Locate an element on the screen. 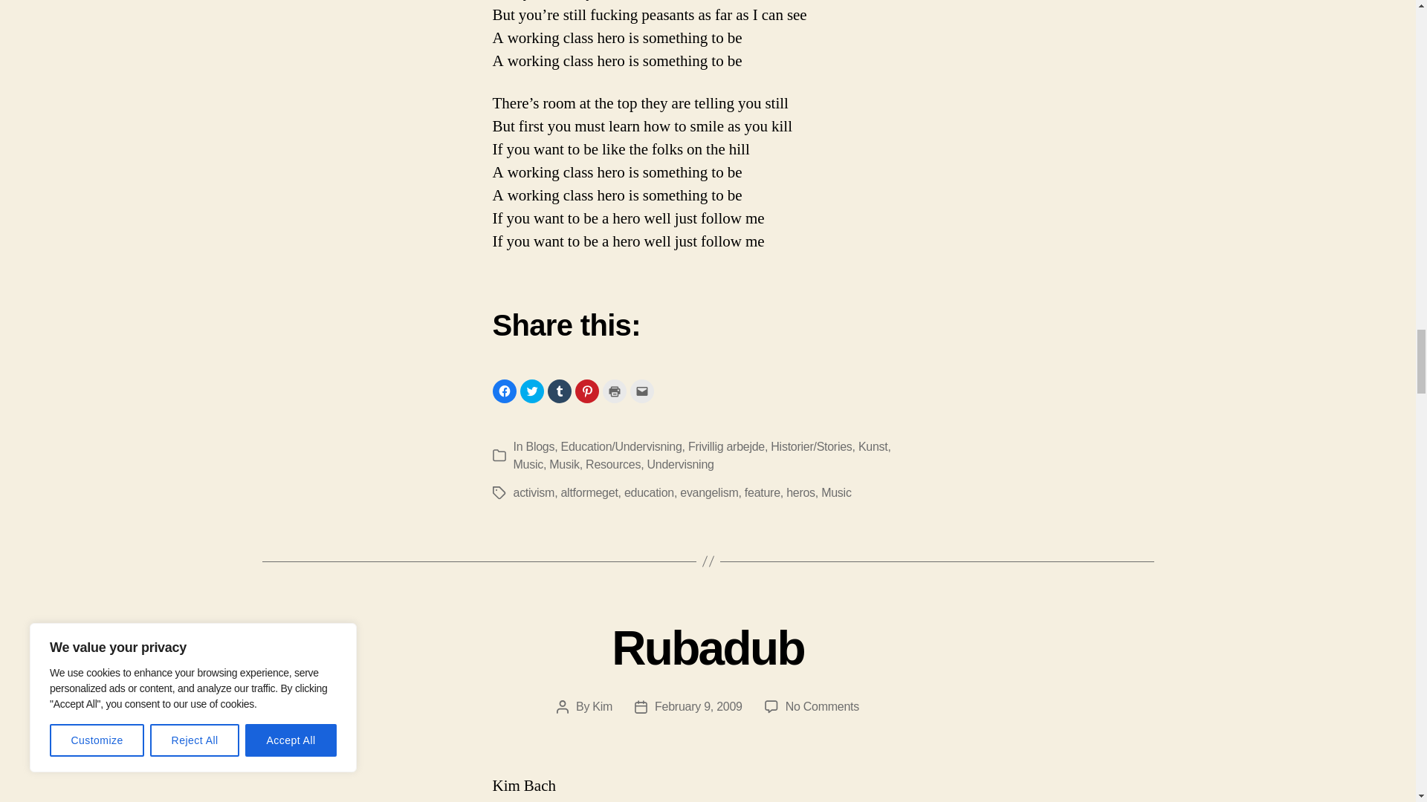  Click to share on Twitter is located at coordinates (532, 391).